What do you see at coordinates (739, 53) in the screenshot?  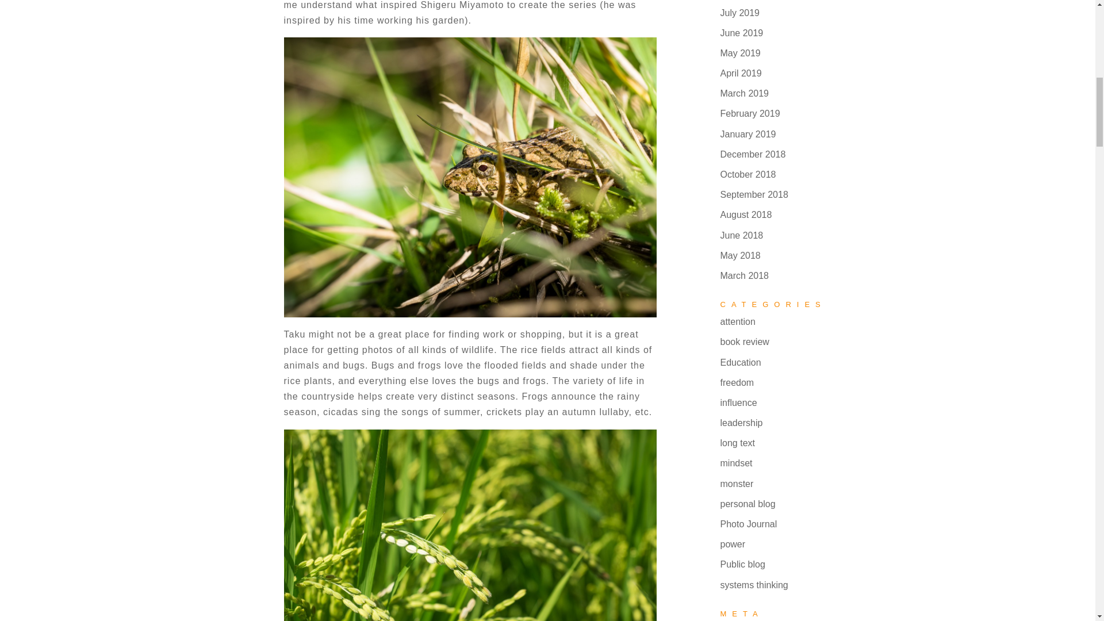 I see `May 2019` at bounding box center [739, 53].